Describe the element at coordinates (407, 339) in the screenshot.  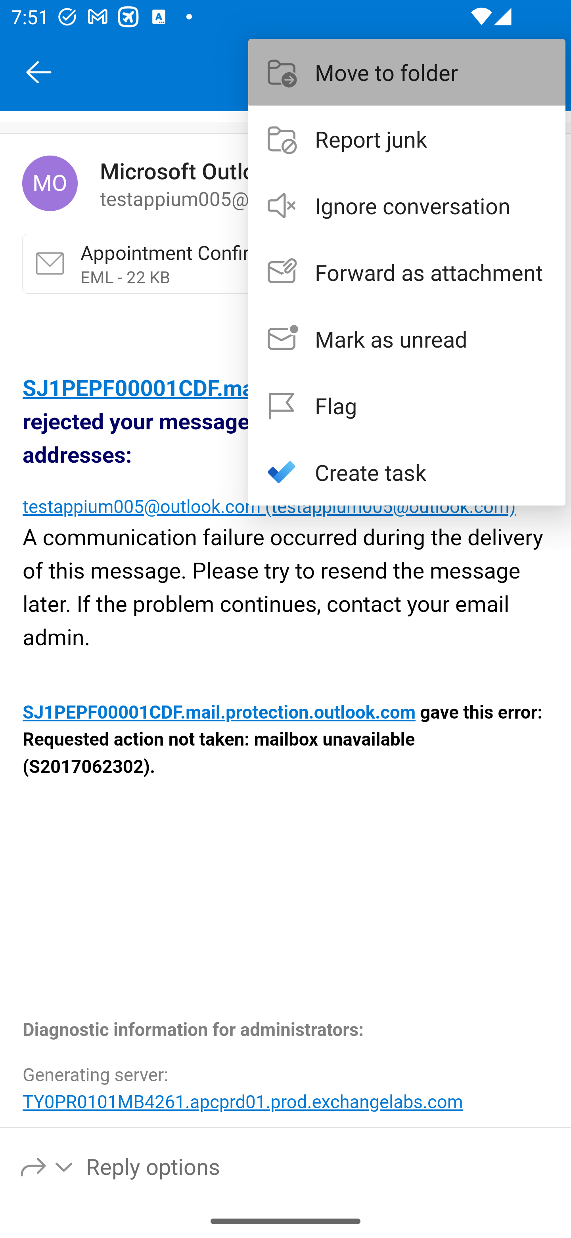
I see `Mark as unread` at that location.